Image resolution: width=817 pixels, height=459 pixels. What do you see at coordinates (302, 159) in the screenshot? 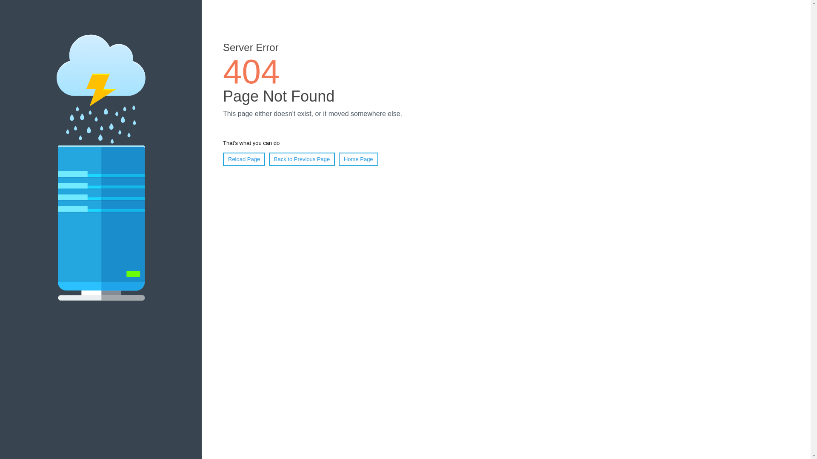
I see `Back to Previous Page` at bounding box center [302, 159].